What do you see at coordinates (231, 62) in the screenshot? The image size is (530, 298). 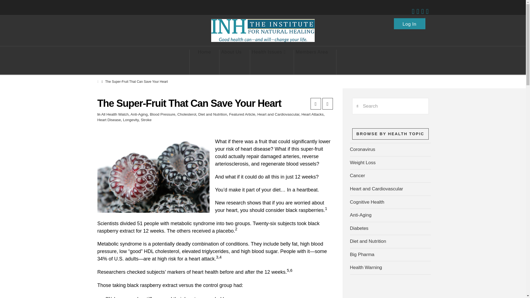 I see `About Us` at bounding box center [231, 62].